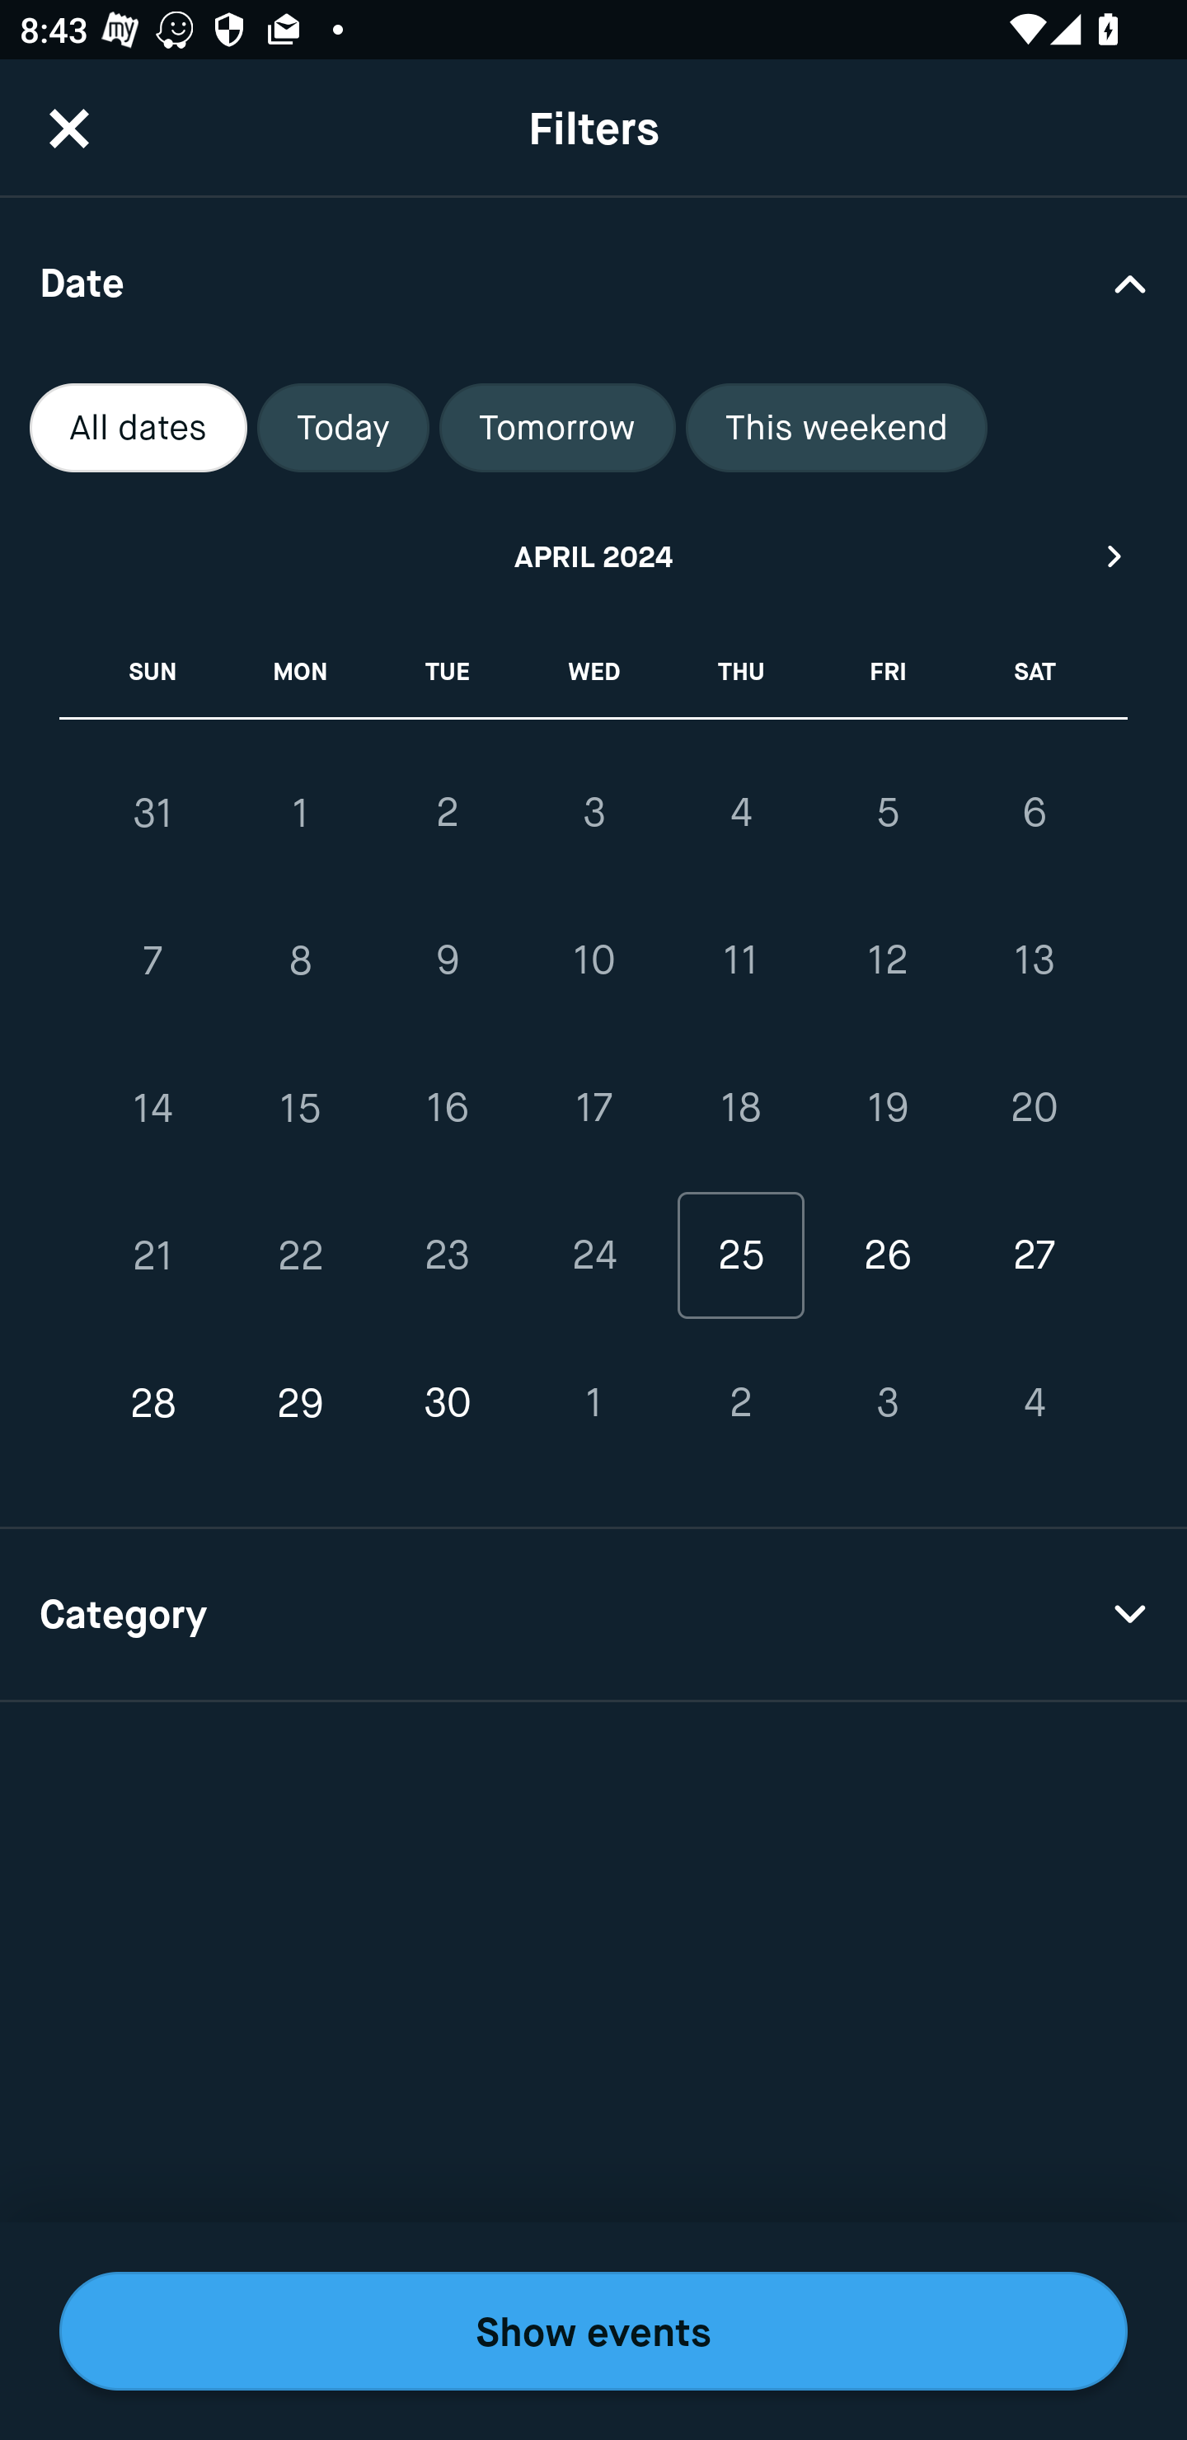  I want to click on 19, so click(887, 1108).